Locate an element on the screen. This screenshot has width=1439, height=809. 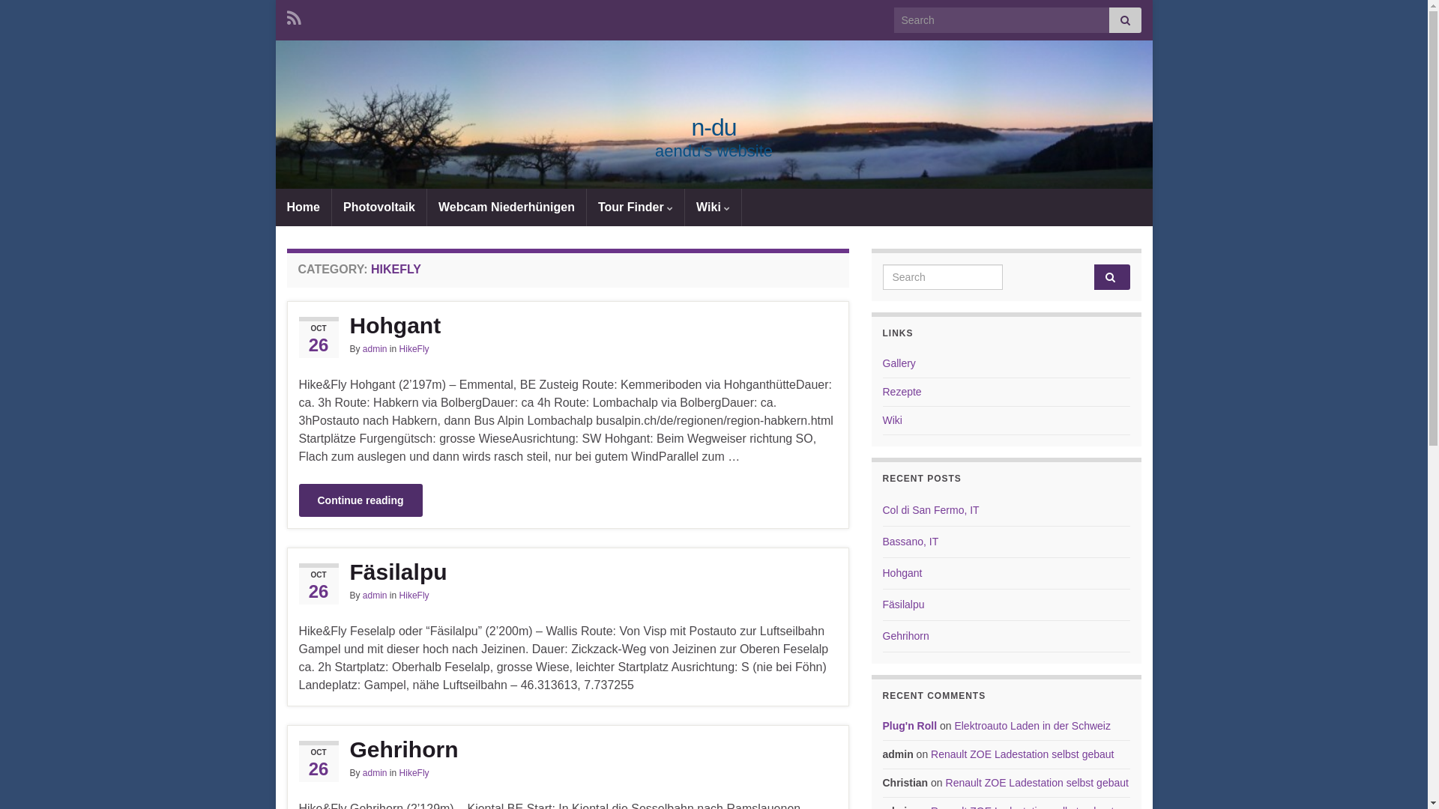
admin is located at coordinates (375, 349).